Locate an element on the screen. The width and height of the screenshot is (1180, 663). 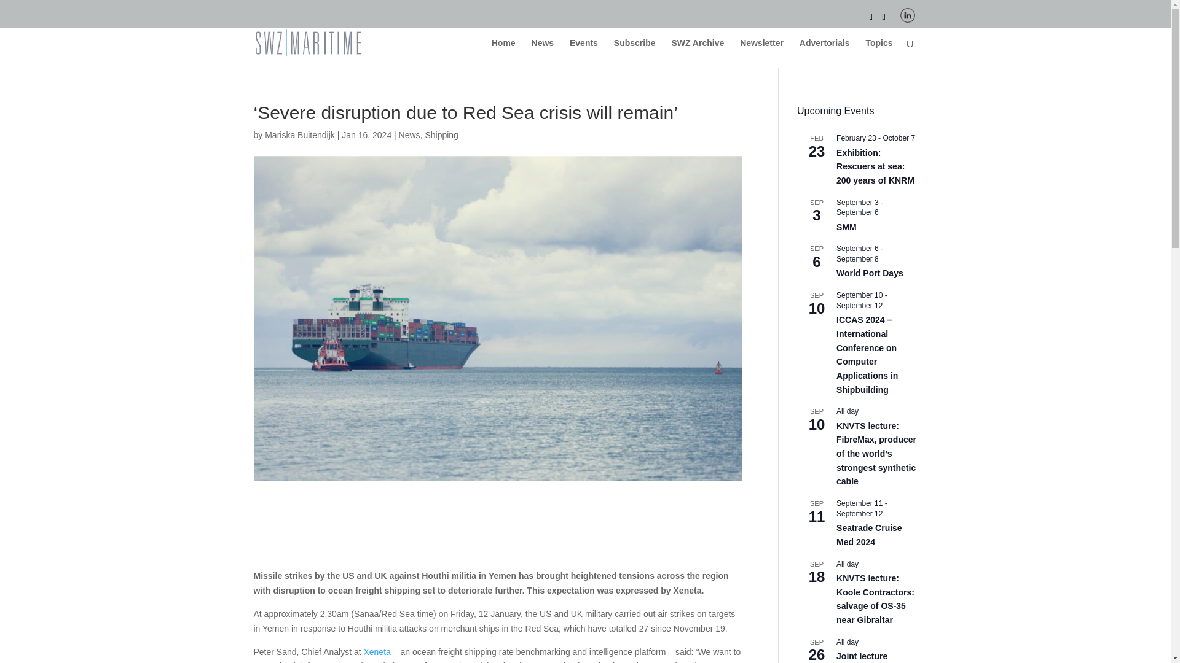
Posts by Mariska Buitendijk is located at coordinates (300, 134).